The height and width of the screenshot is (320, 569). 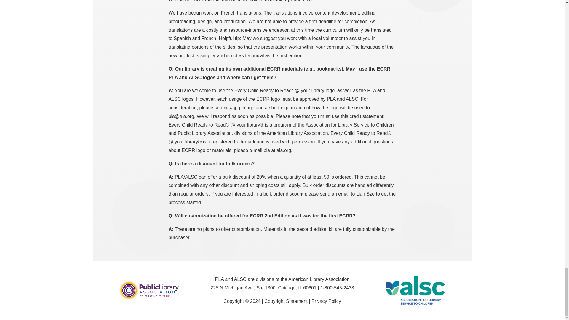 I want to click on American Library Association, so click(x=319, y=279).